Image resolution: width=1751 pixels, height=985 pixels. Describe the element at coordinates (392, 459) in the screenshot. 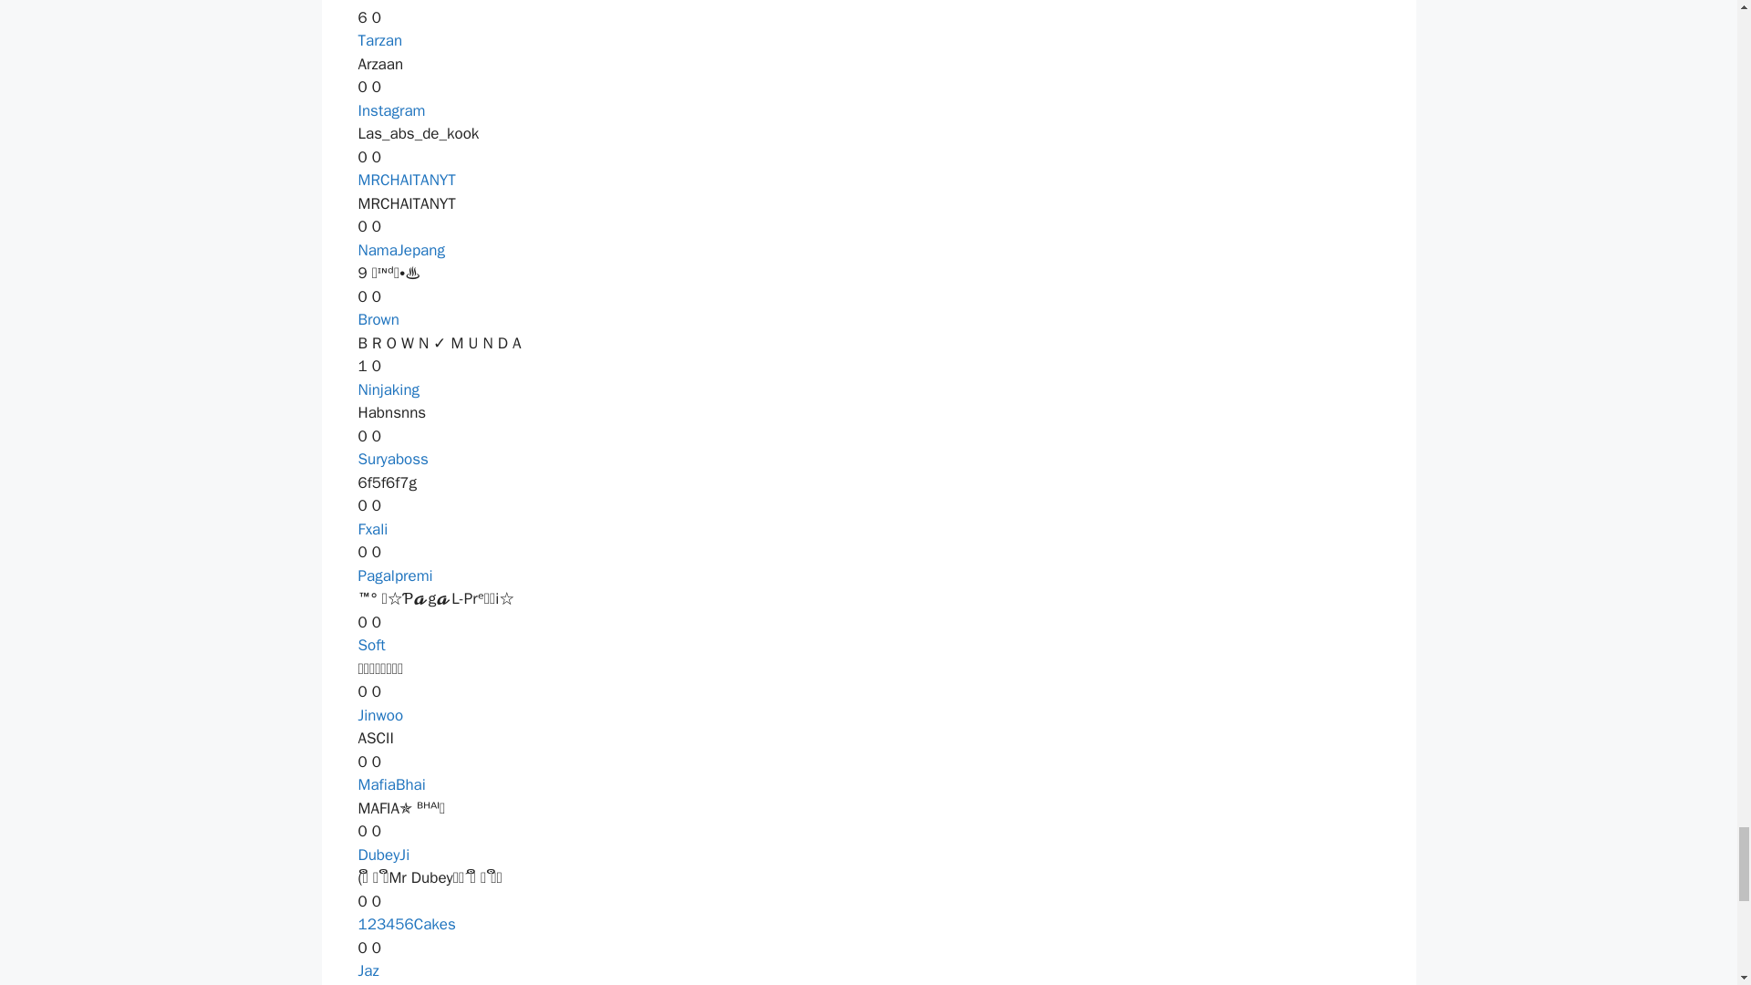

I see `Suryaboss` at that location.